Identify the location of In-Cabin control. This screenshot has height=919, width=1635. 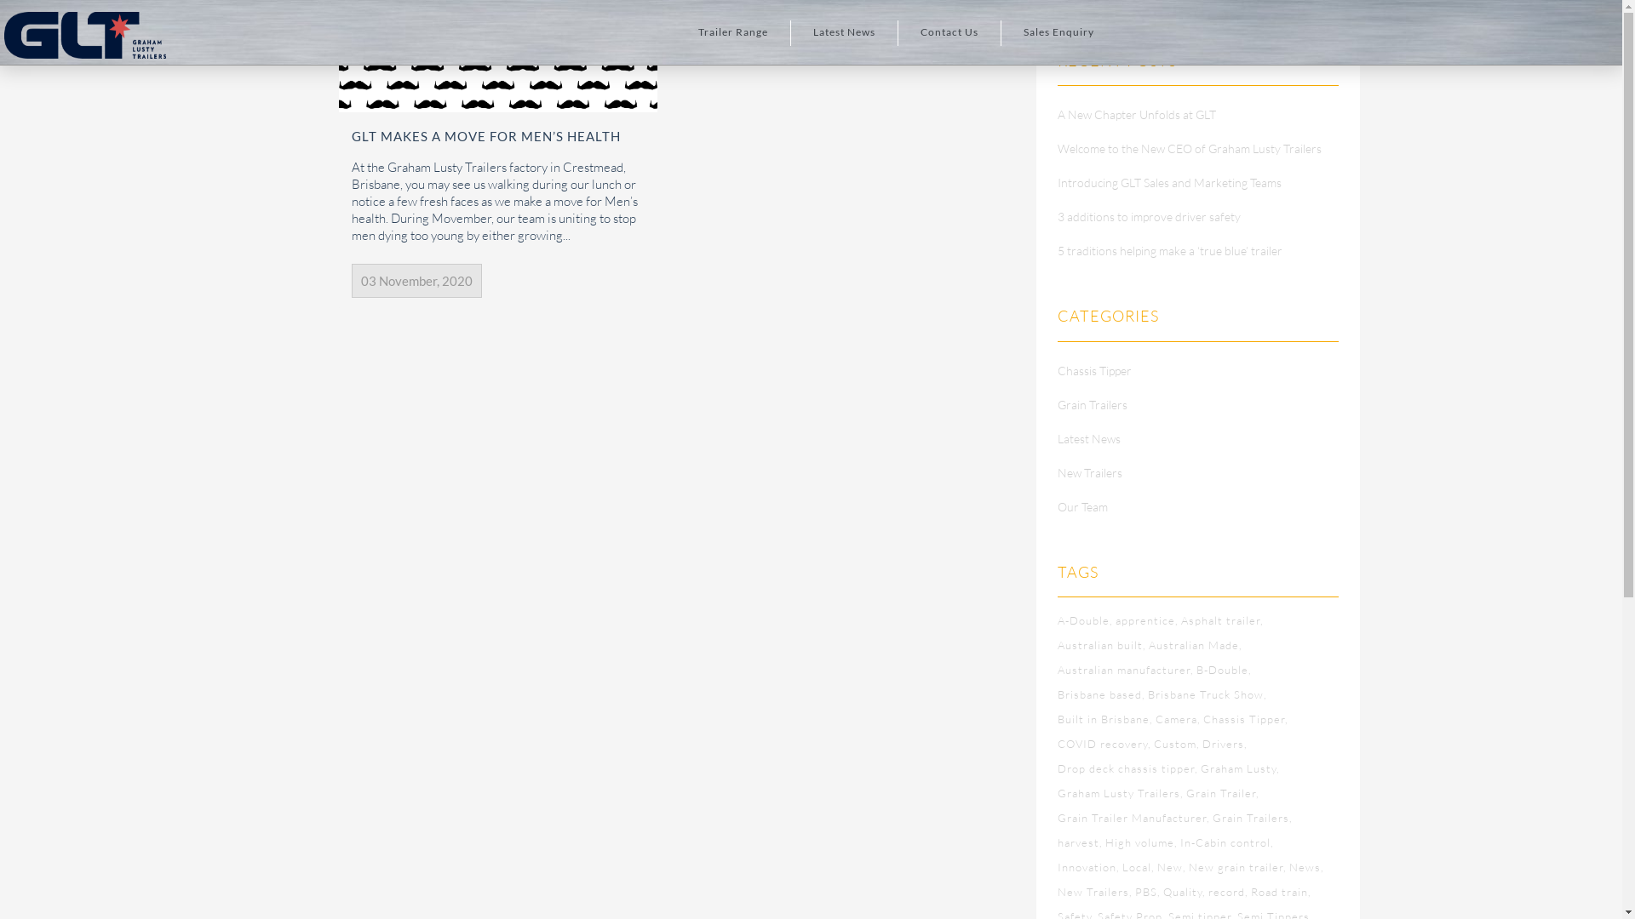
(1227, 842).